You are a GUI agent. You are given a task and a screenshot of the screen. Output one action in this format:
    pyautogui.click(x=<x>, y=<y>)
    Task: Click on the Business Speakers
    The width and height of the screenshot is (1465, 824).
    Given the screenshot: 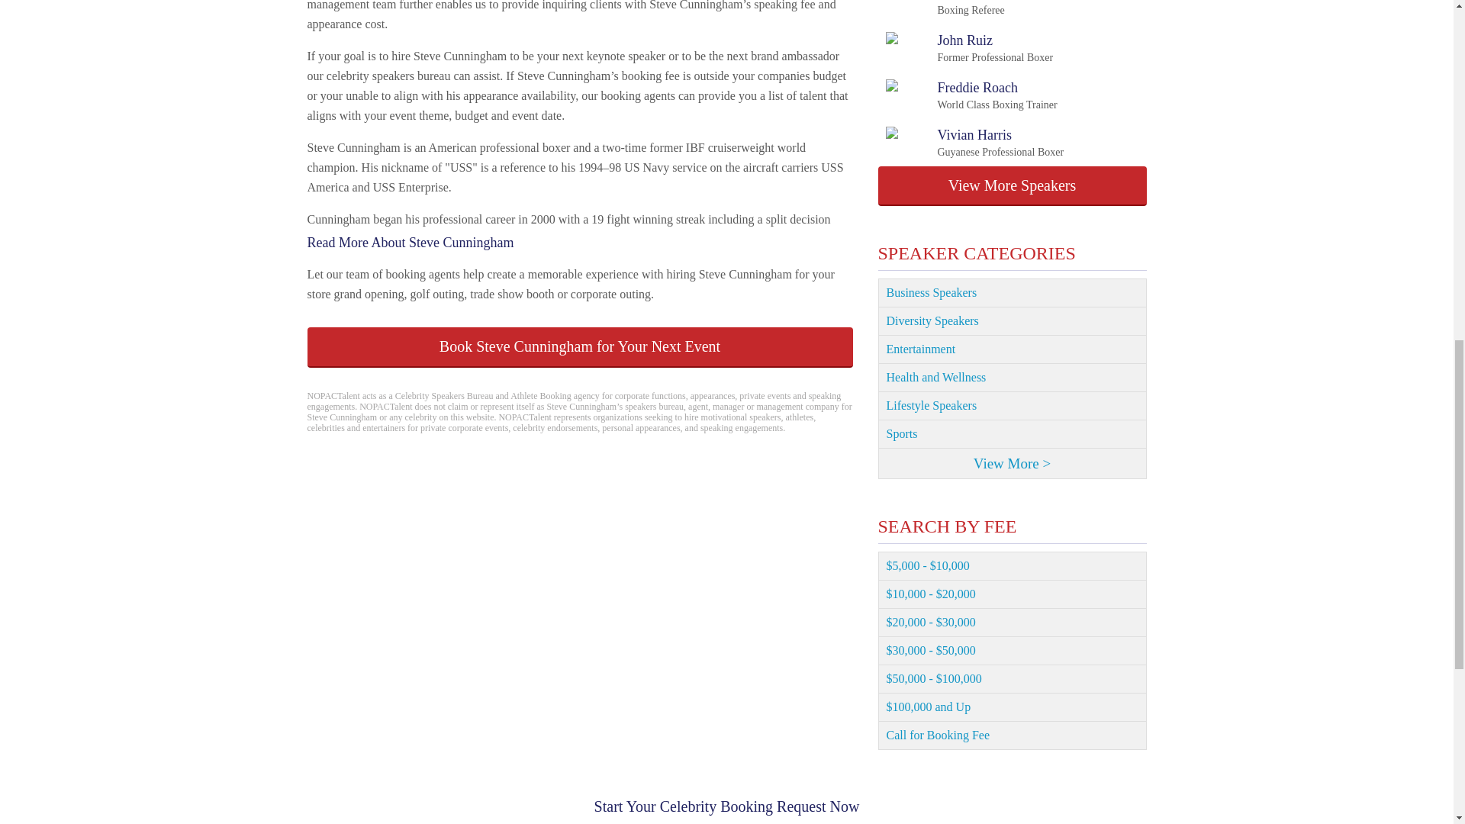 What is the action you would take?
    pyautogui.click(x=1012, y=293)
    